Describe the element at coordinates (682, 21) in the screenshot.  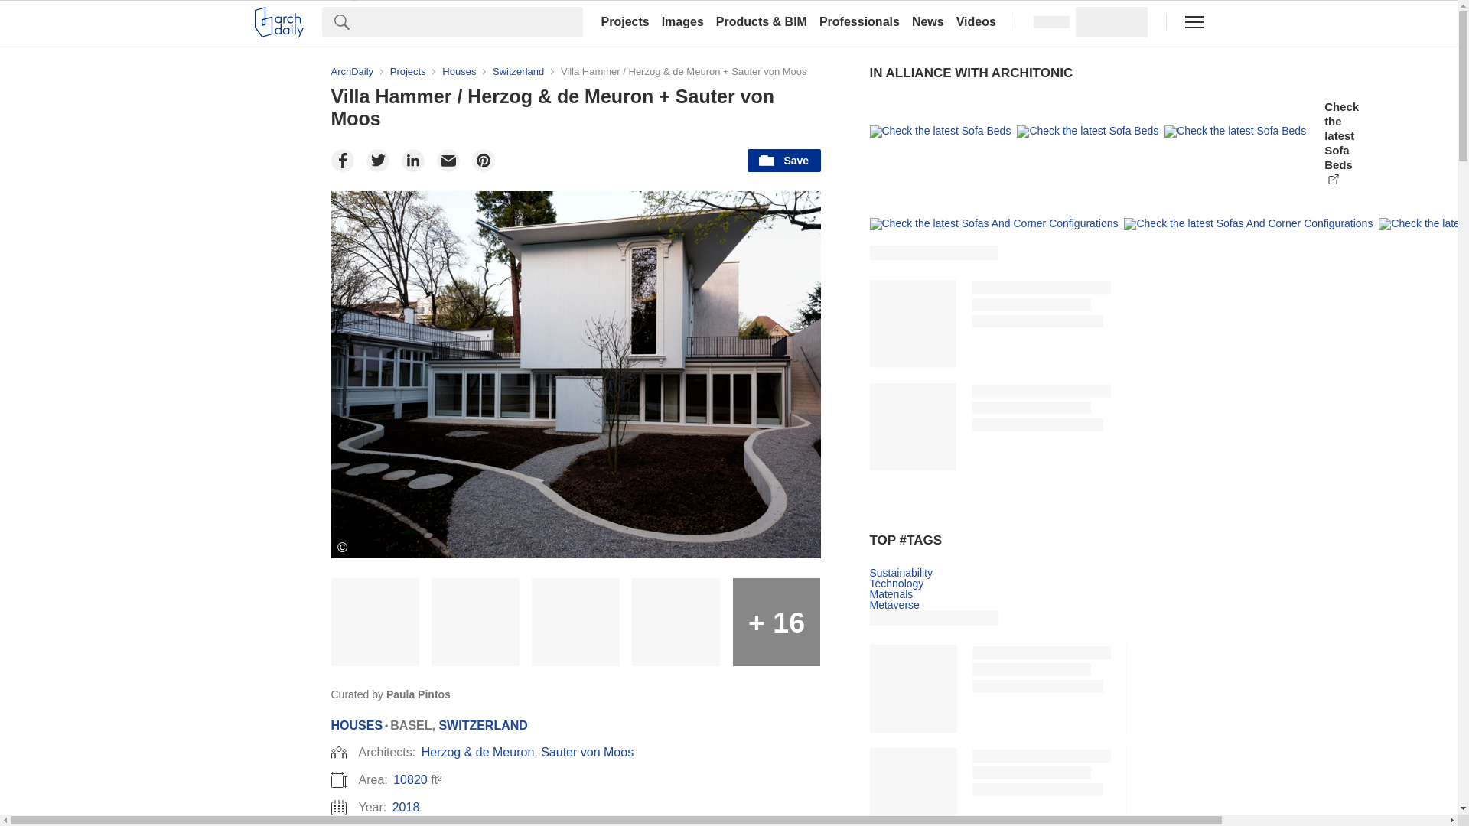
I see `Images` at that location.